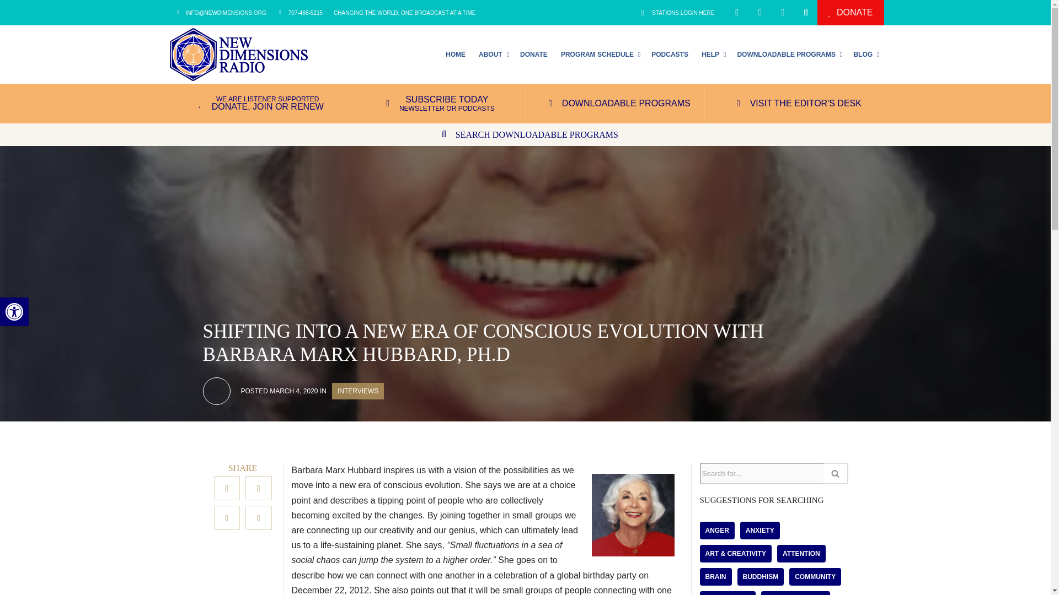 This screenshot has width=1059, height=595. Describe the element at coordinates (300, 12) in the screenshot. I see `707-468-5215` at that location.